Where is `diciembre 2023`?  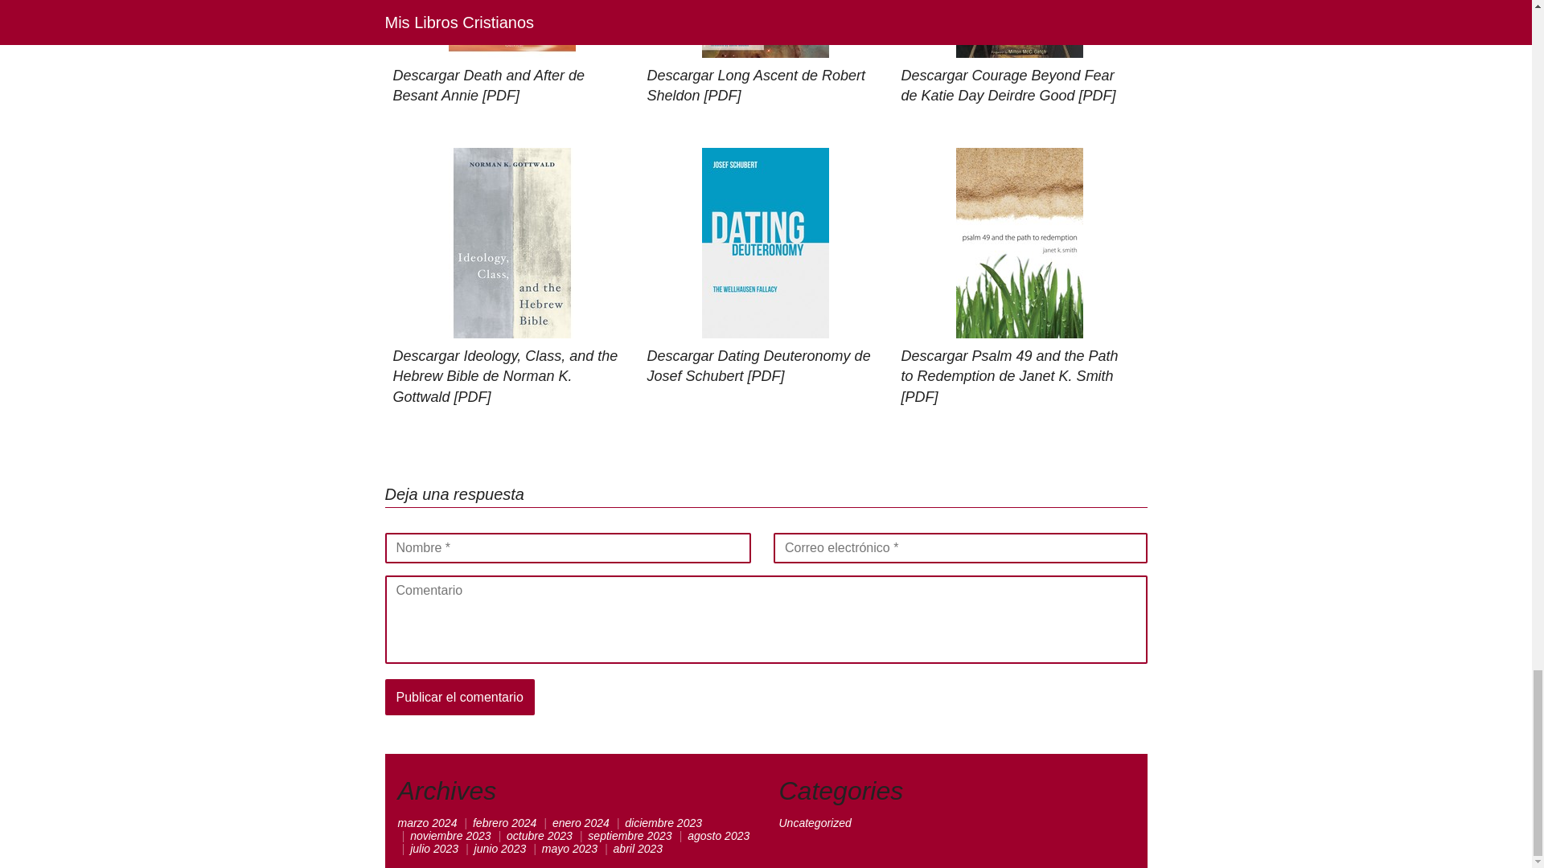
diciembre 2023 is located at coordinates (663, 823).